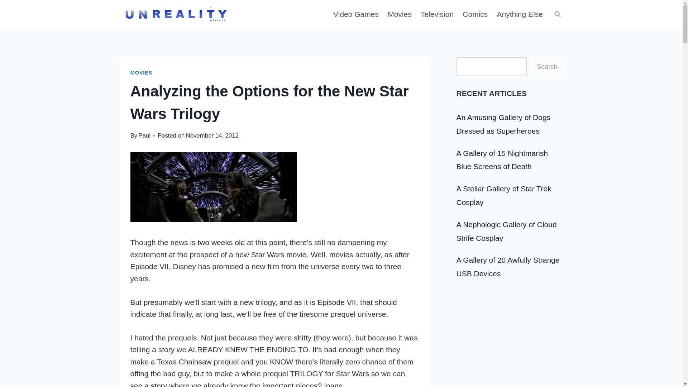 The width and height of the screenshot is (688, 387). Describe the element at coordinates (475, 14) in the screenshot. I see `Comics` at that location.